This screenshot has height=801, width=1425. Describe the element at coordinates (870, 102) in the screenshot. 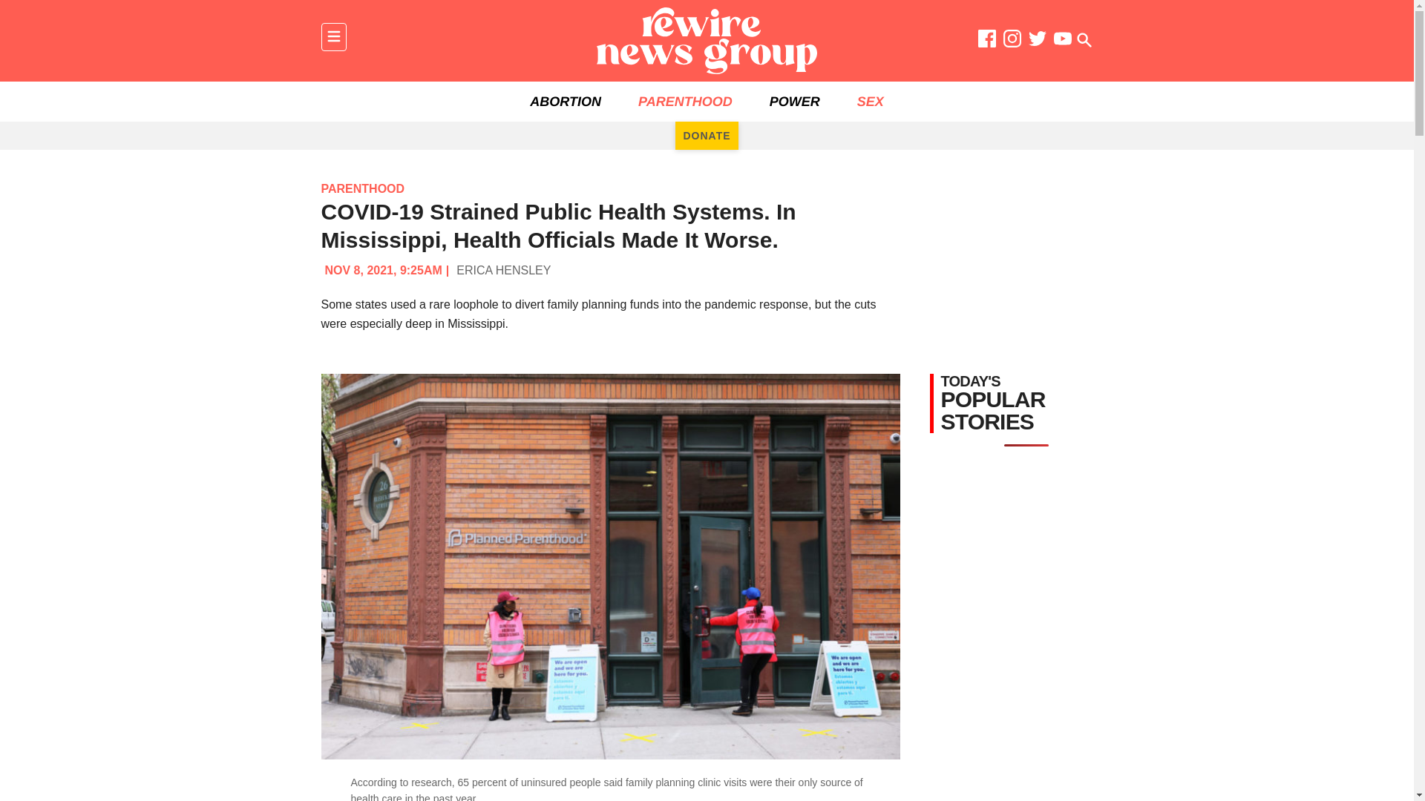

I see `SEX` at that location.